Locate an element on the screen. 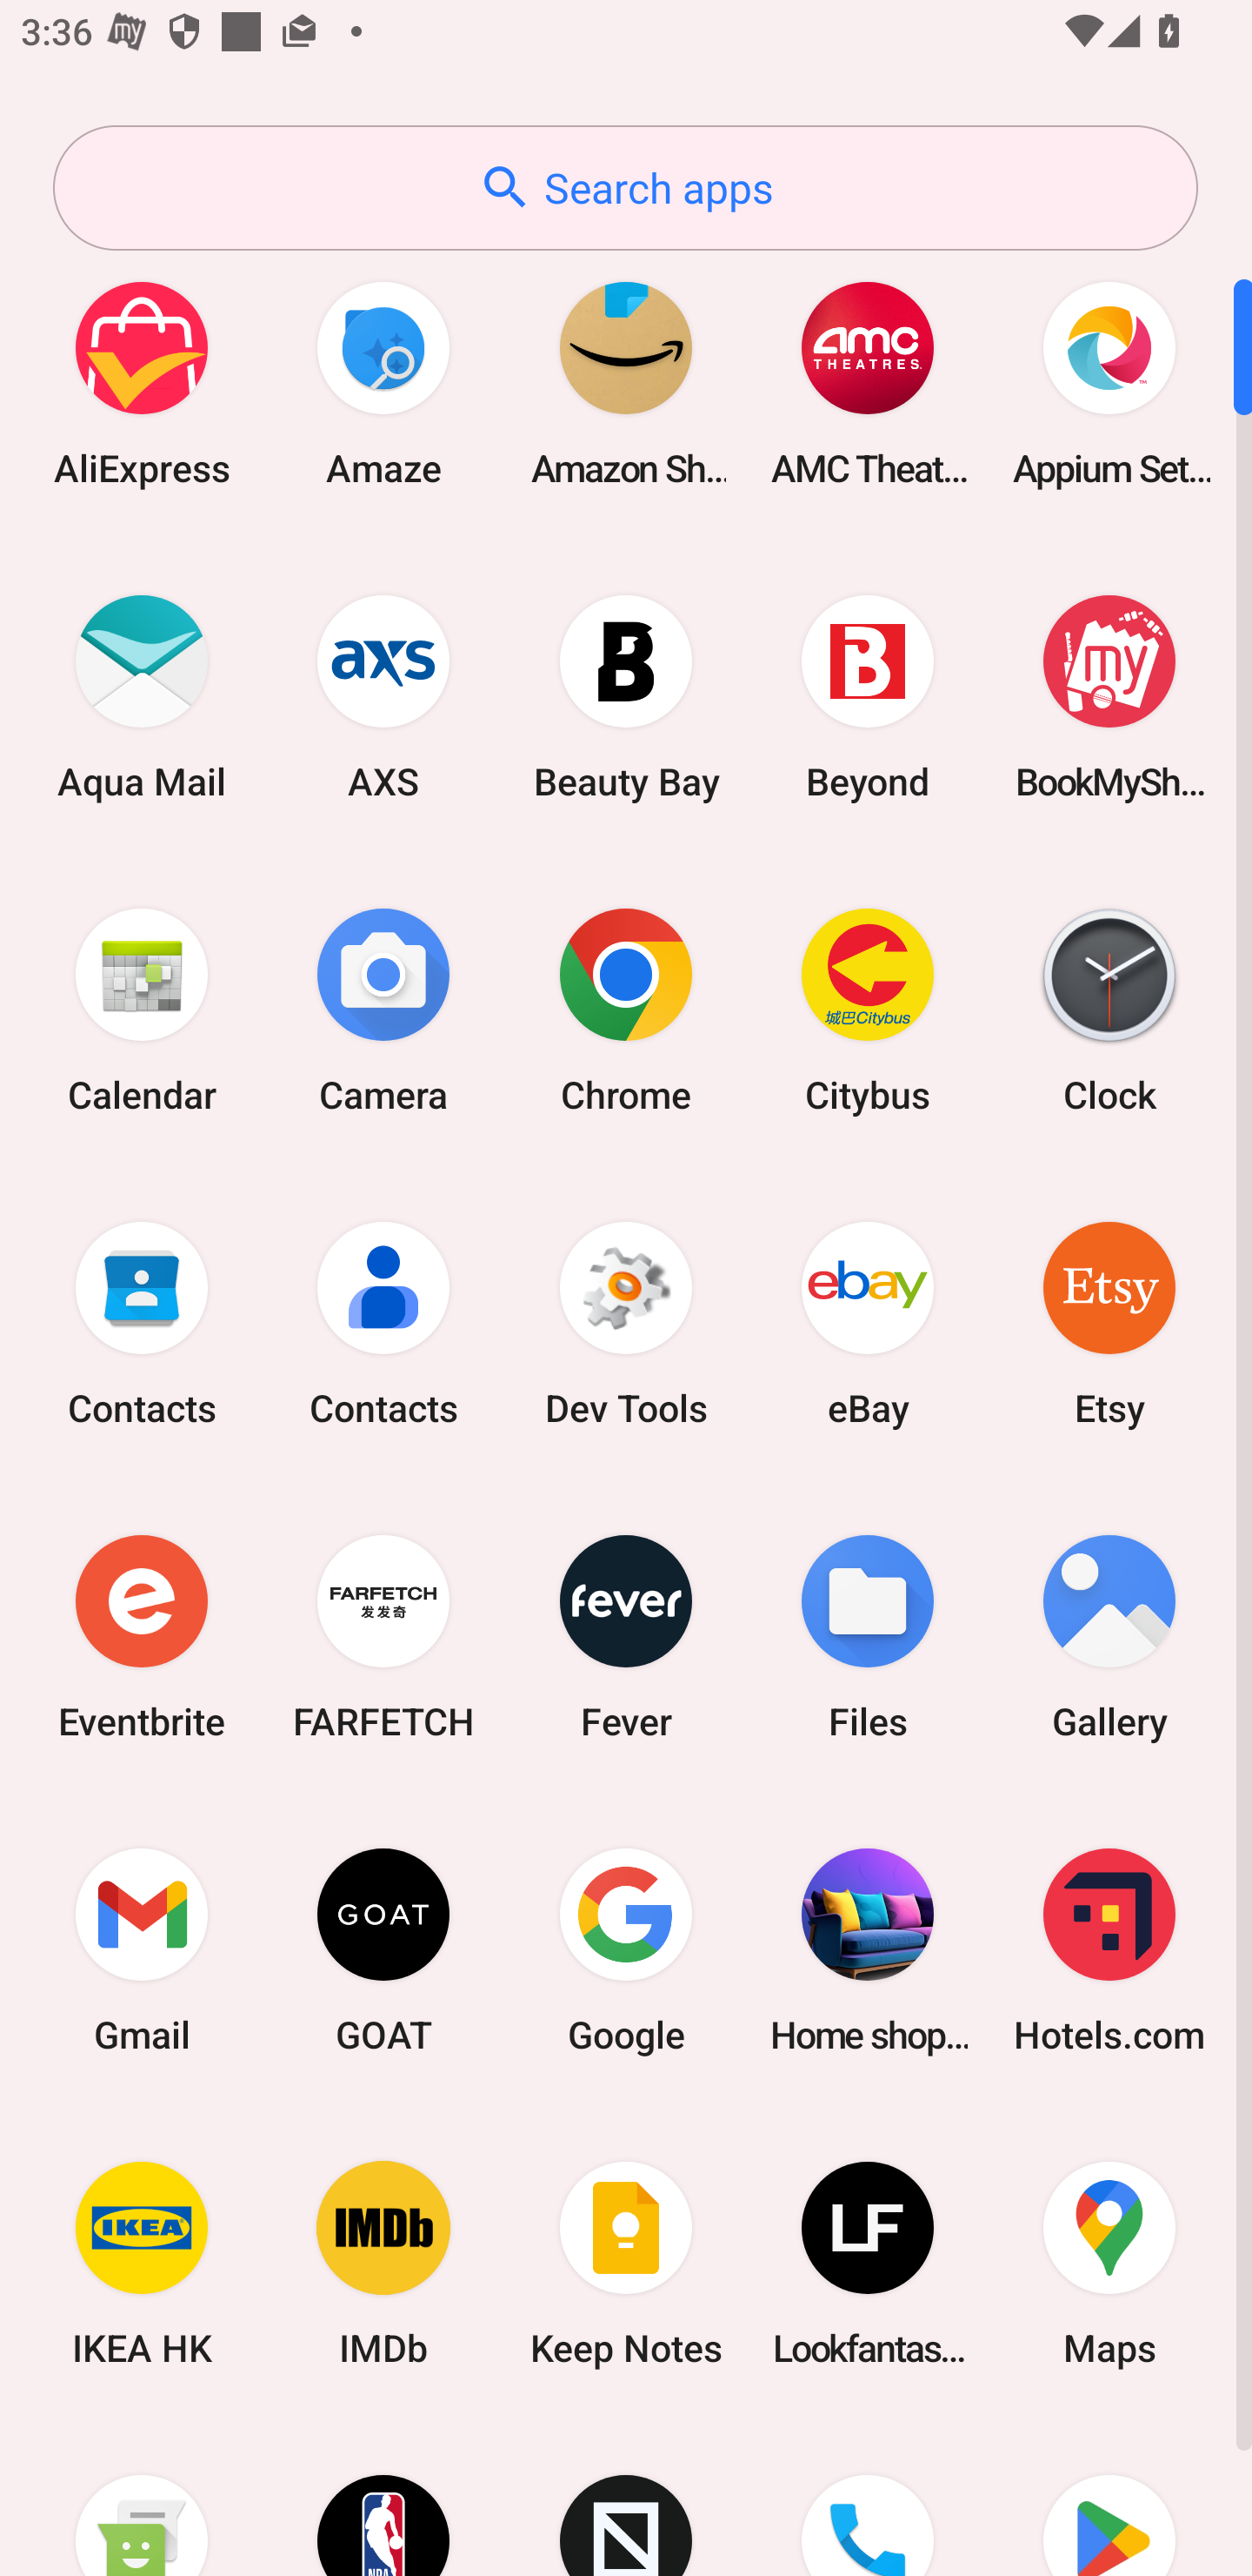 The height and width of the screenshot is (2576, 1252). Keep Notes is located at coordinates (626, 2264).